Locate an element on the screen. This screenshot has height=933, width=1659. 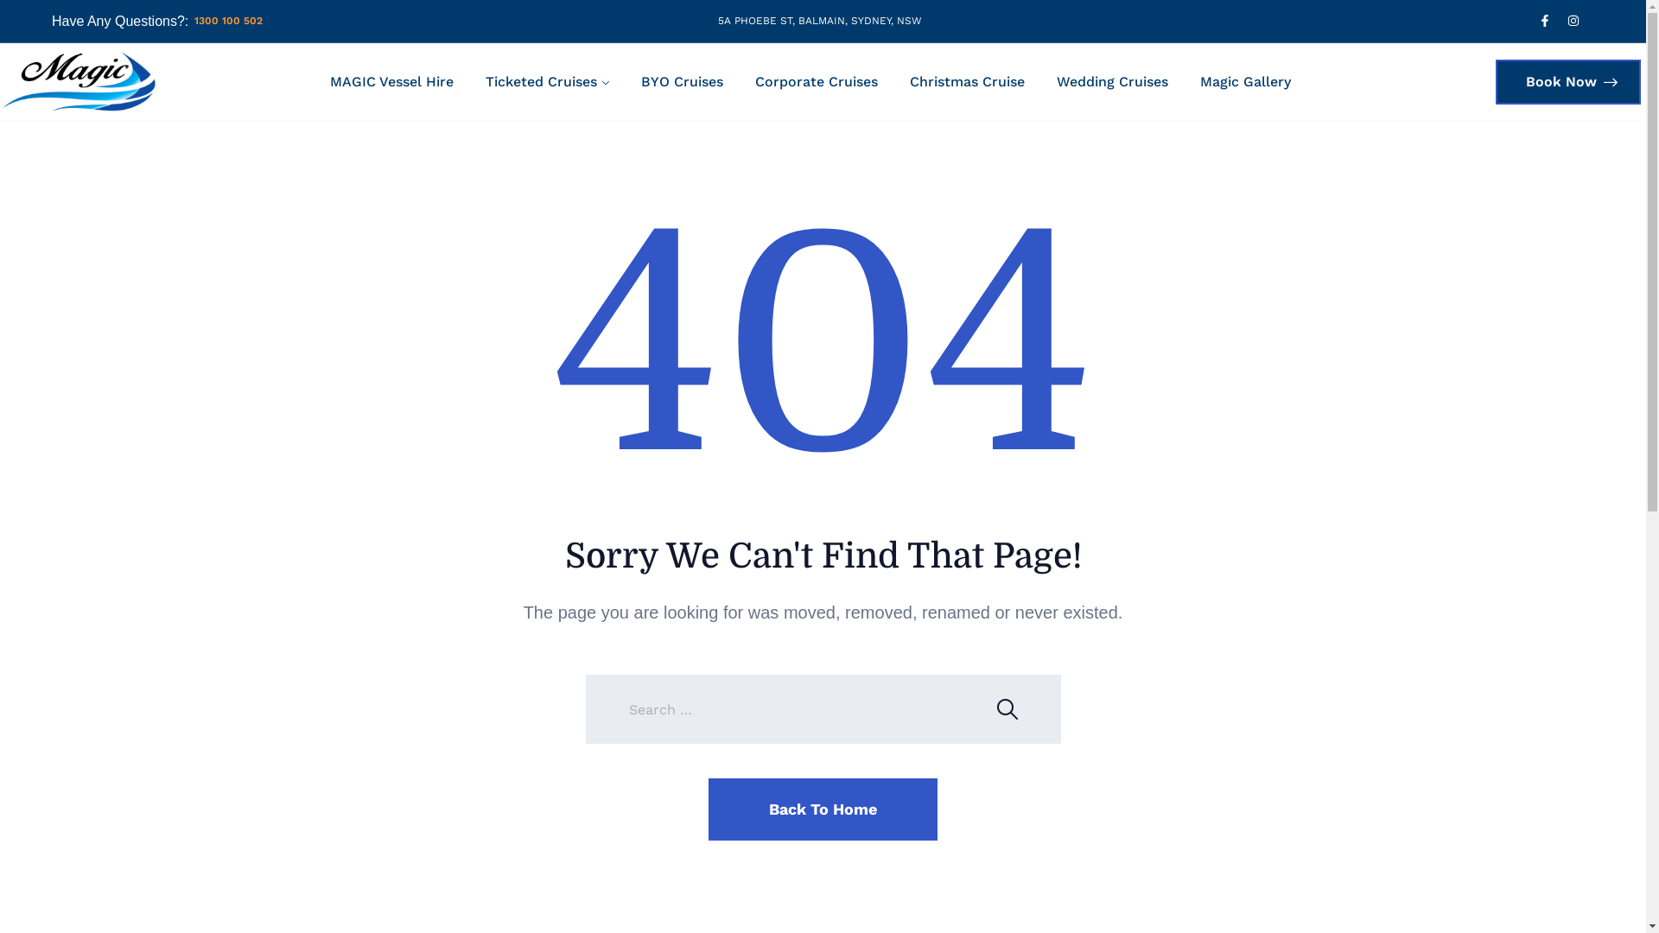
Ticketed Cruises is located at coordinates (548, 82).